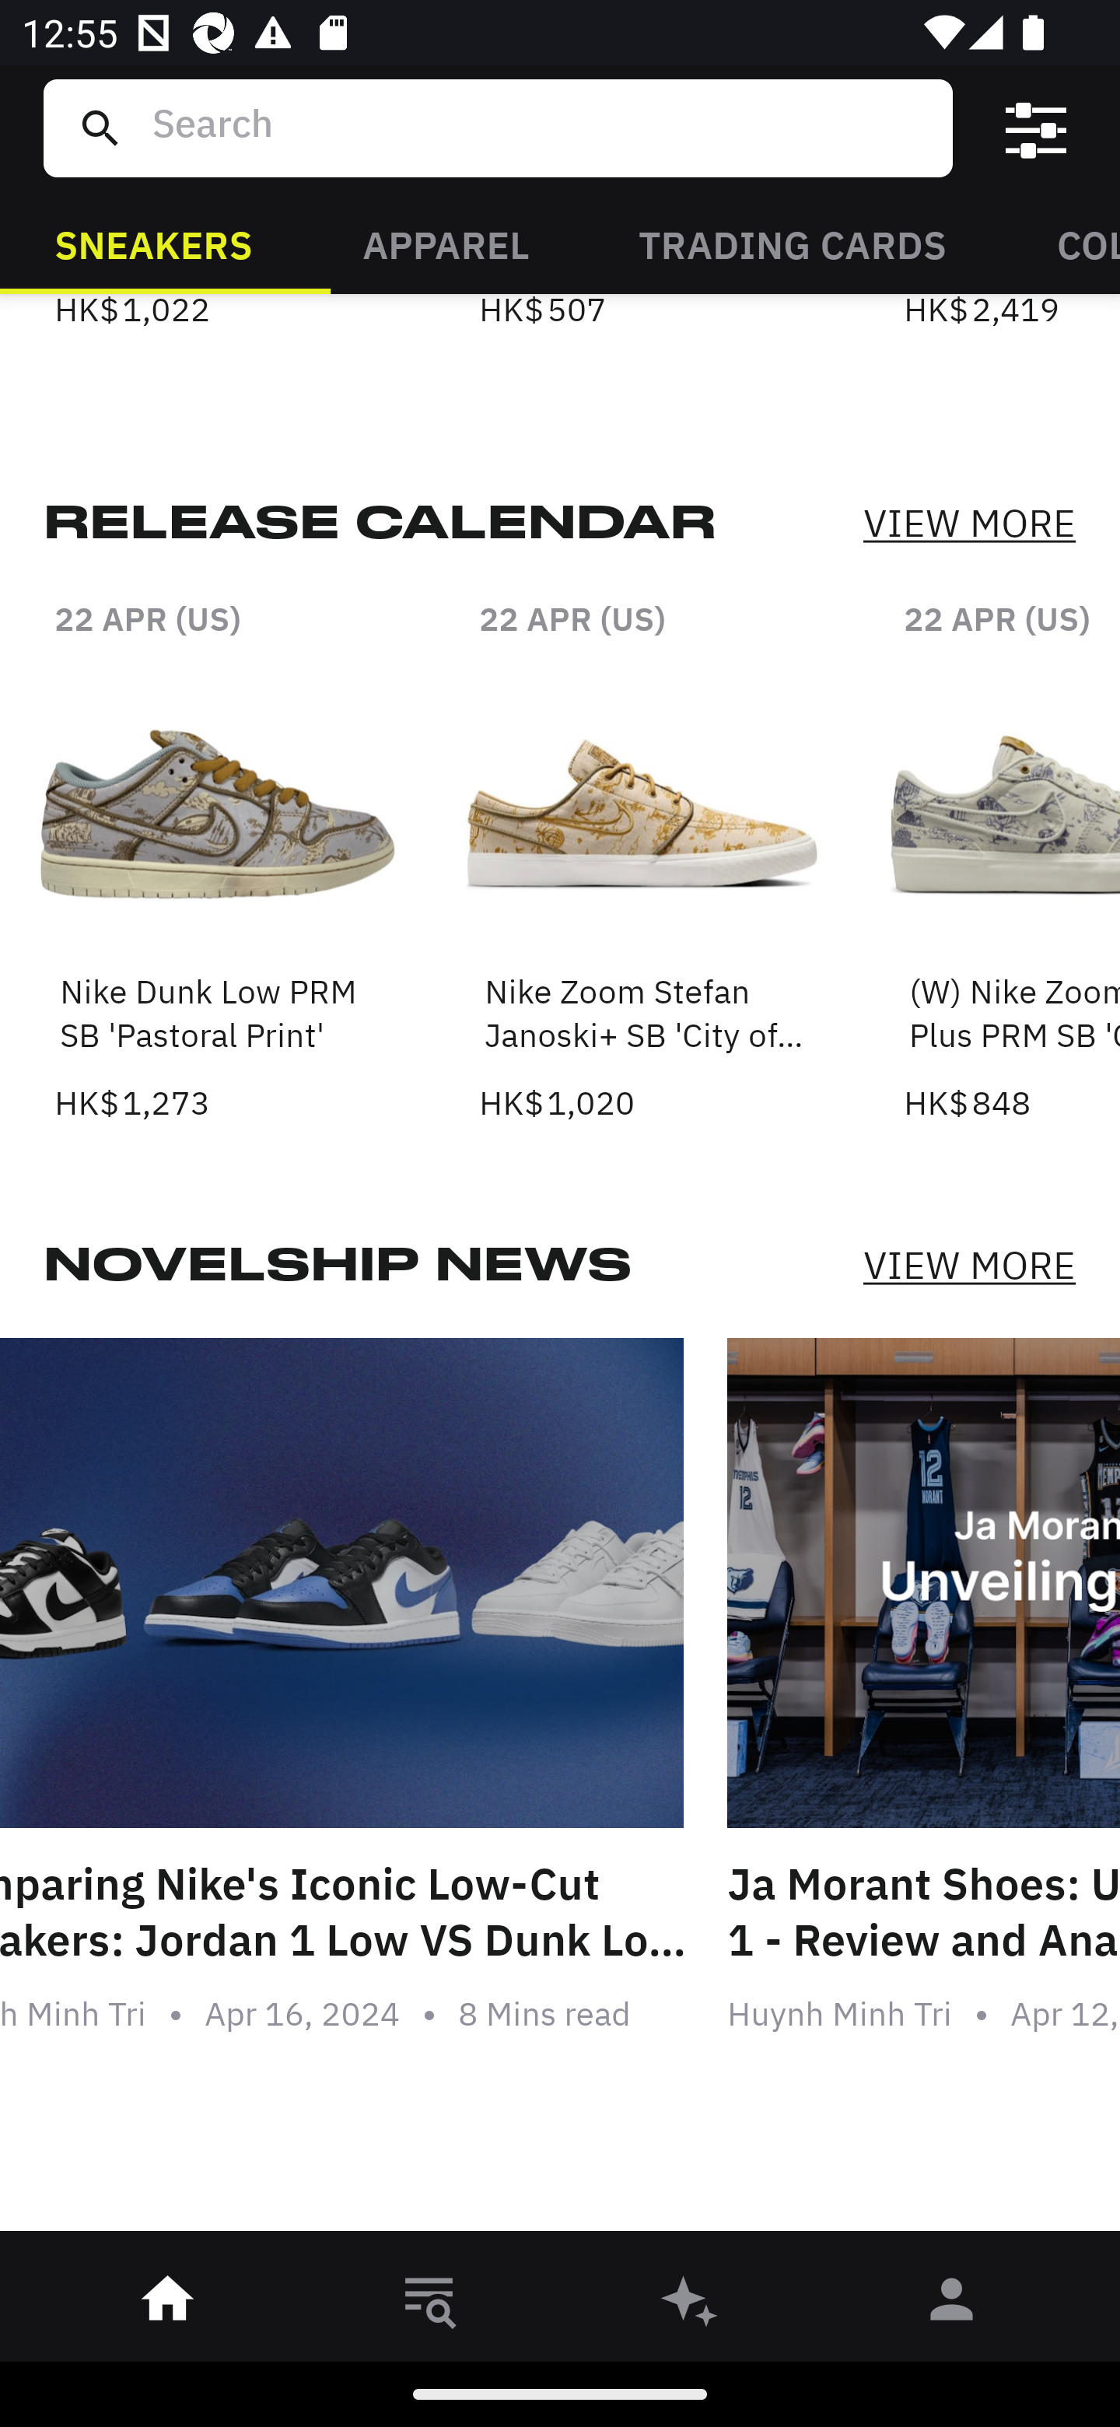 The image size is (1120, 2427). What do you see at coordinates (168, 2304) in the screenshot?
I see `󰋜` at bounding box center [168, 2304].